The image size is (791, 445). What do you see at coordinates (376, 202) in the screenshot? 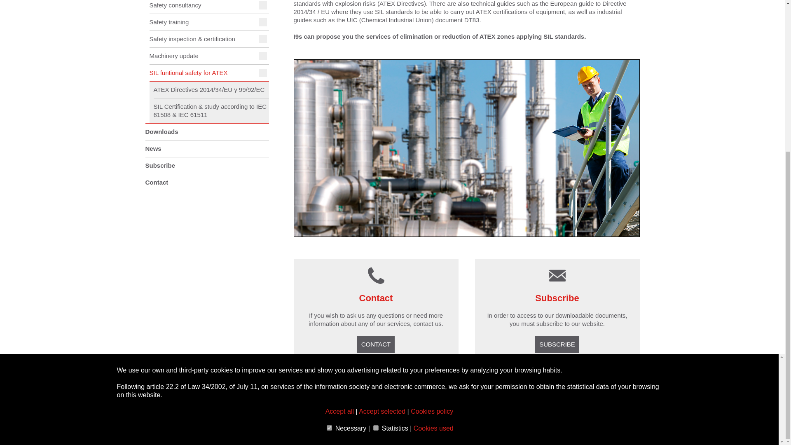
I see `estadisticas` at bounding box center [376, 202].